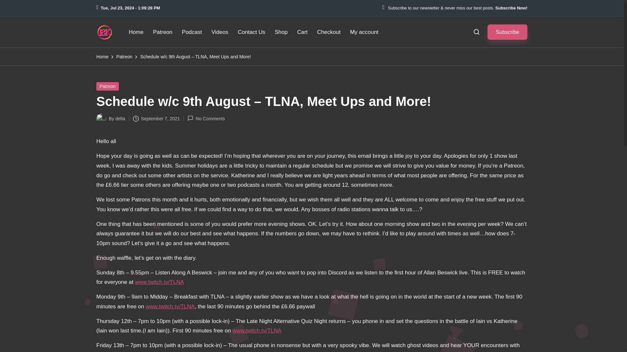  Describe the element at coordinates (162, 32) in the screenshot. I see `Patreon` at that location.